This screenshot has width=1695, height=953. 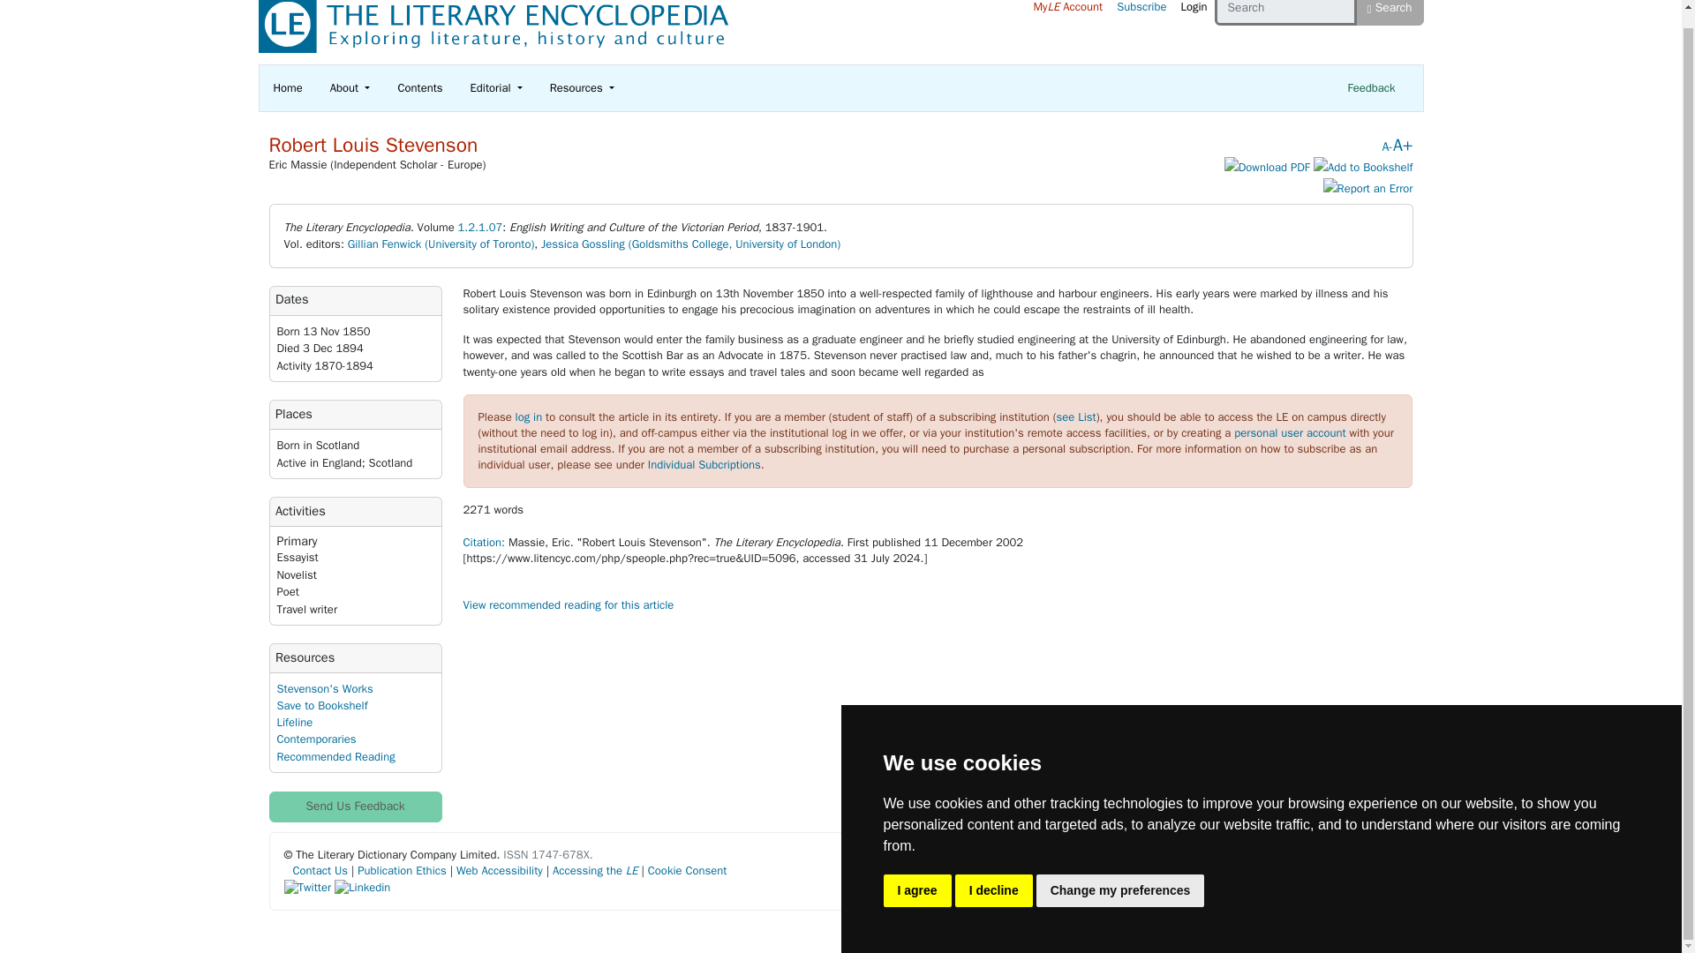 I want to click on Search, so click(x=1390, y=12).